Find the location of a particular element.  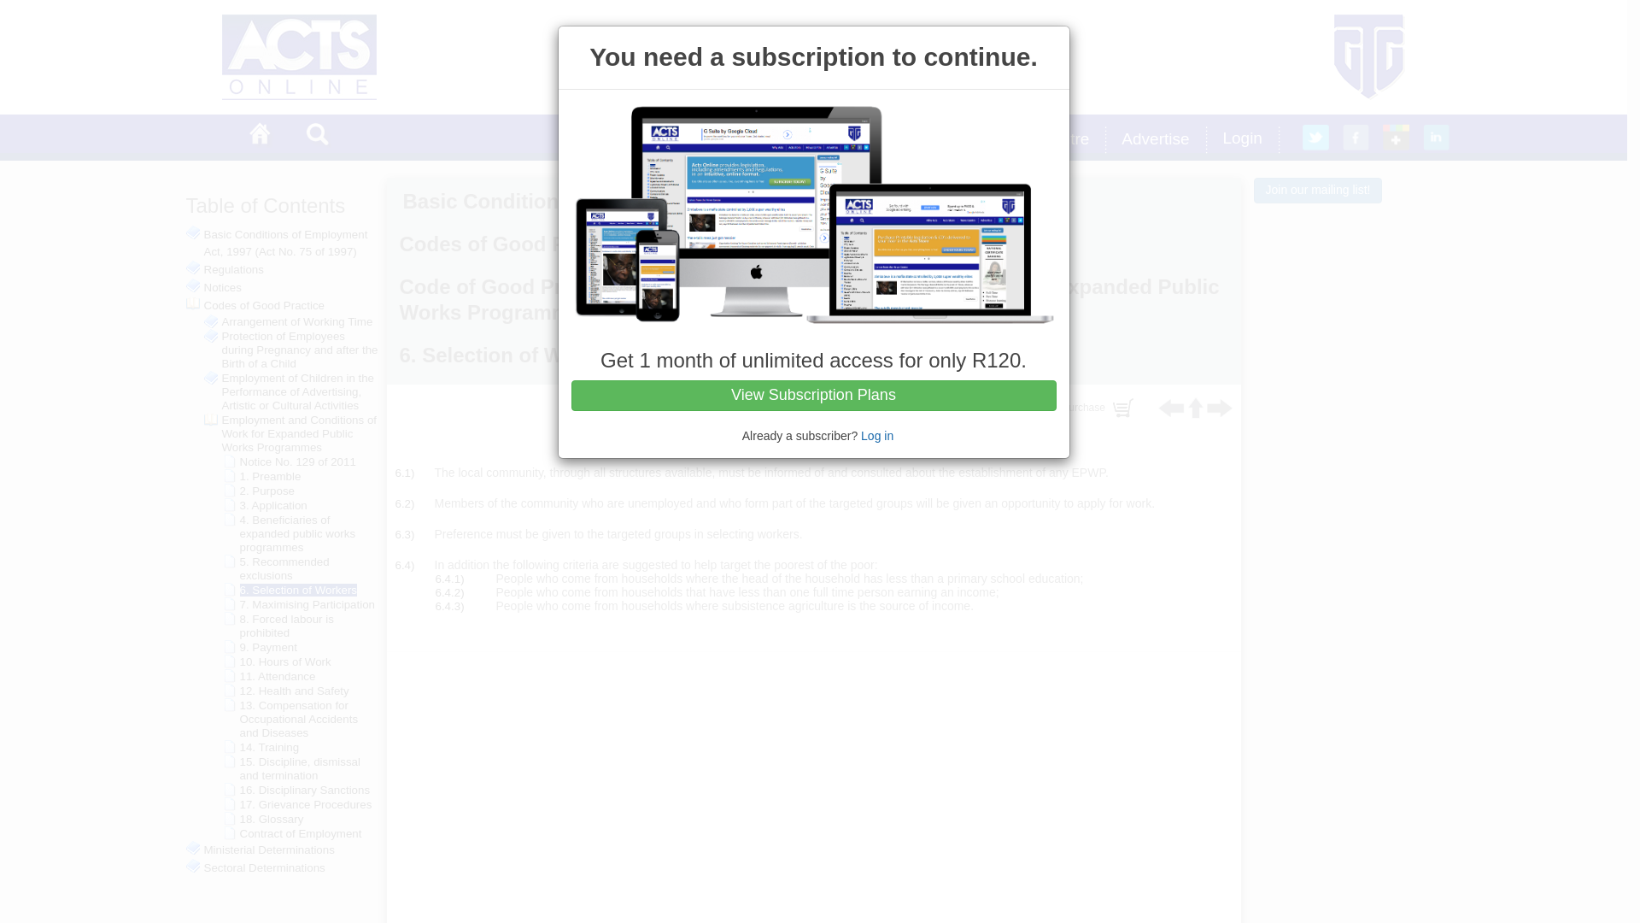

News Centre is located at coordinates (1046, 139).